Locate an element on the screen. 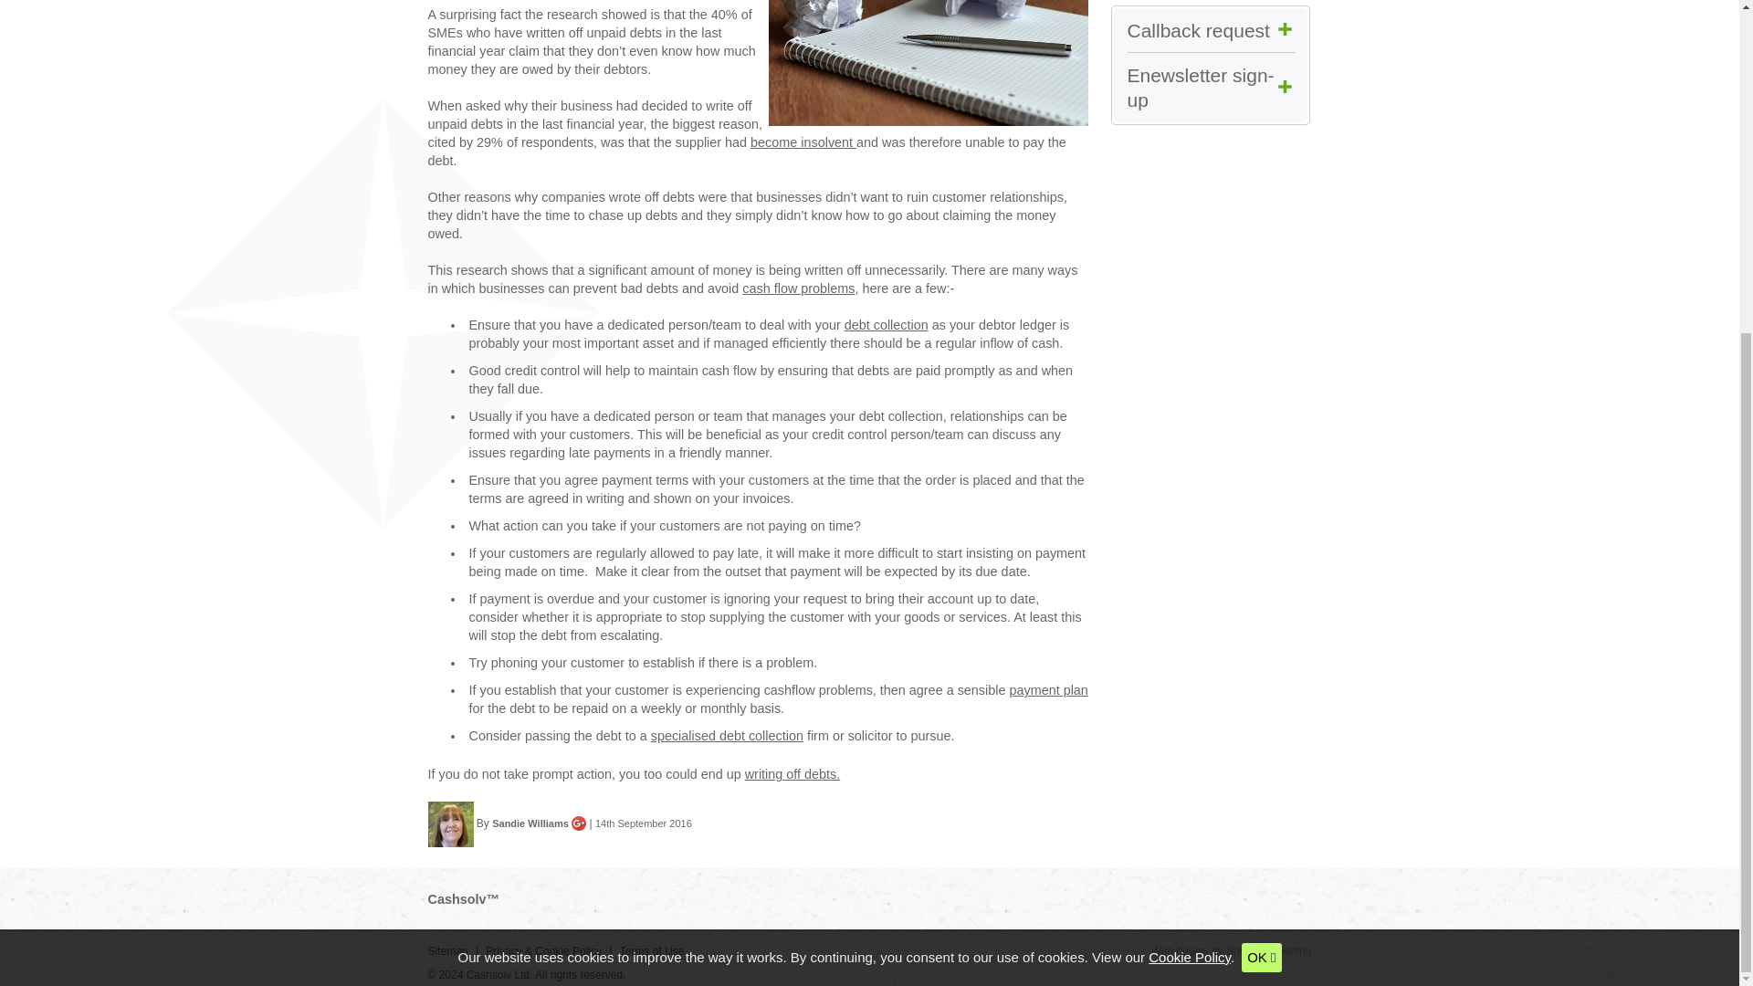 This screenshot has width=1753, height=986. How to avoid insolvent liquidations is located at coordinates (803, 142).